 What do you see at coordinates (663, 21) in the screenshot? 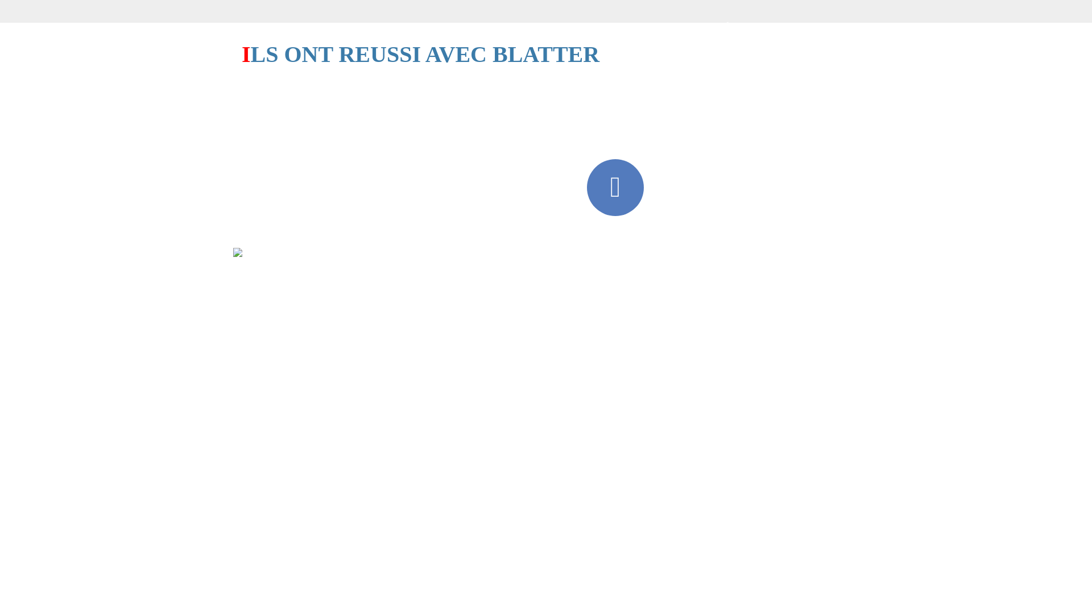
I see `Horaires` at bounding box center [663, 21].